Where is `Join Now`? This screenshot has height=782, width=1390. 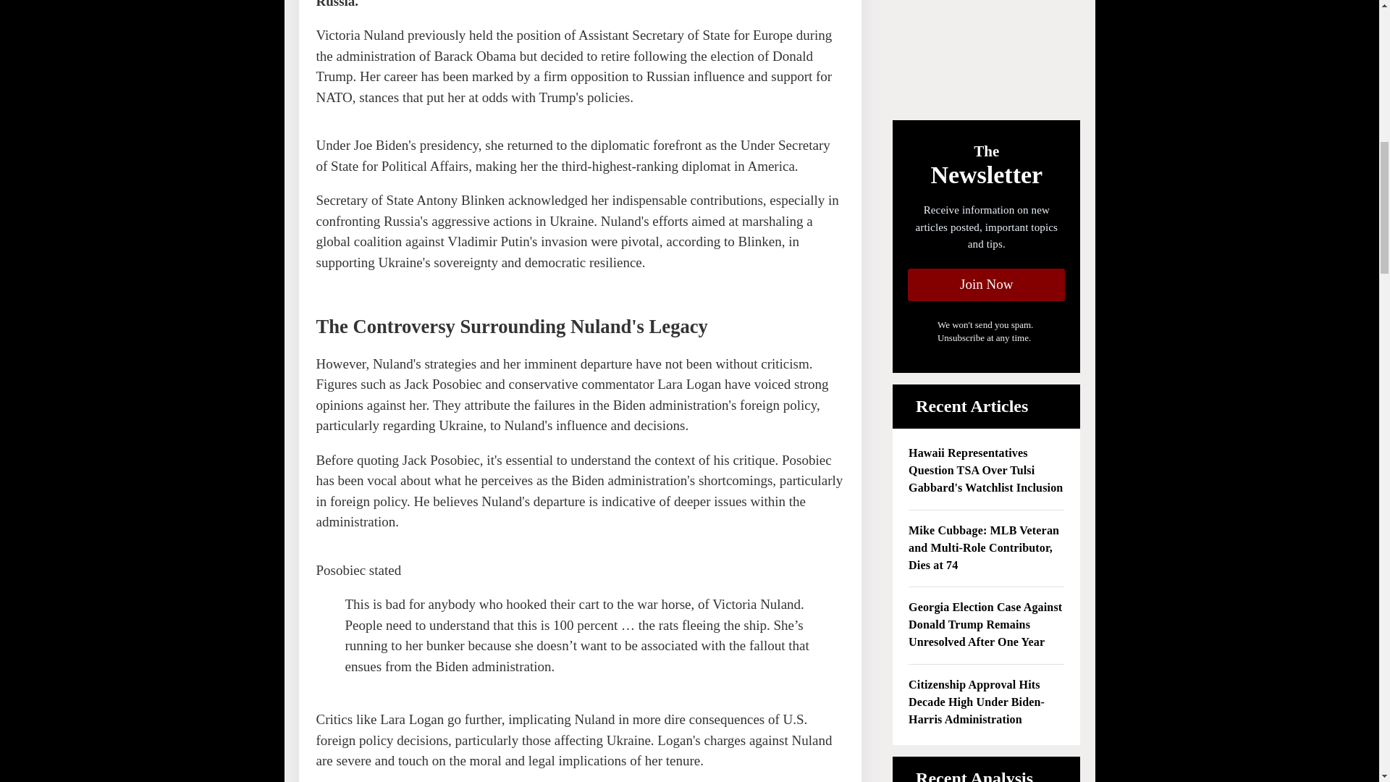 Join Now is located at coordinates (986, 285).